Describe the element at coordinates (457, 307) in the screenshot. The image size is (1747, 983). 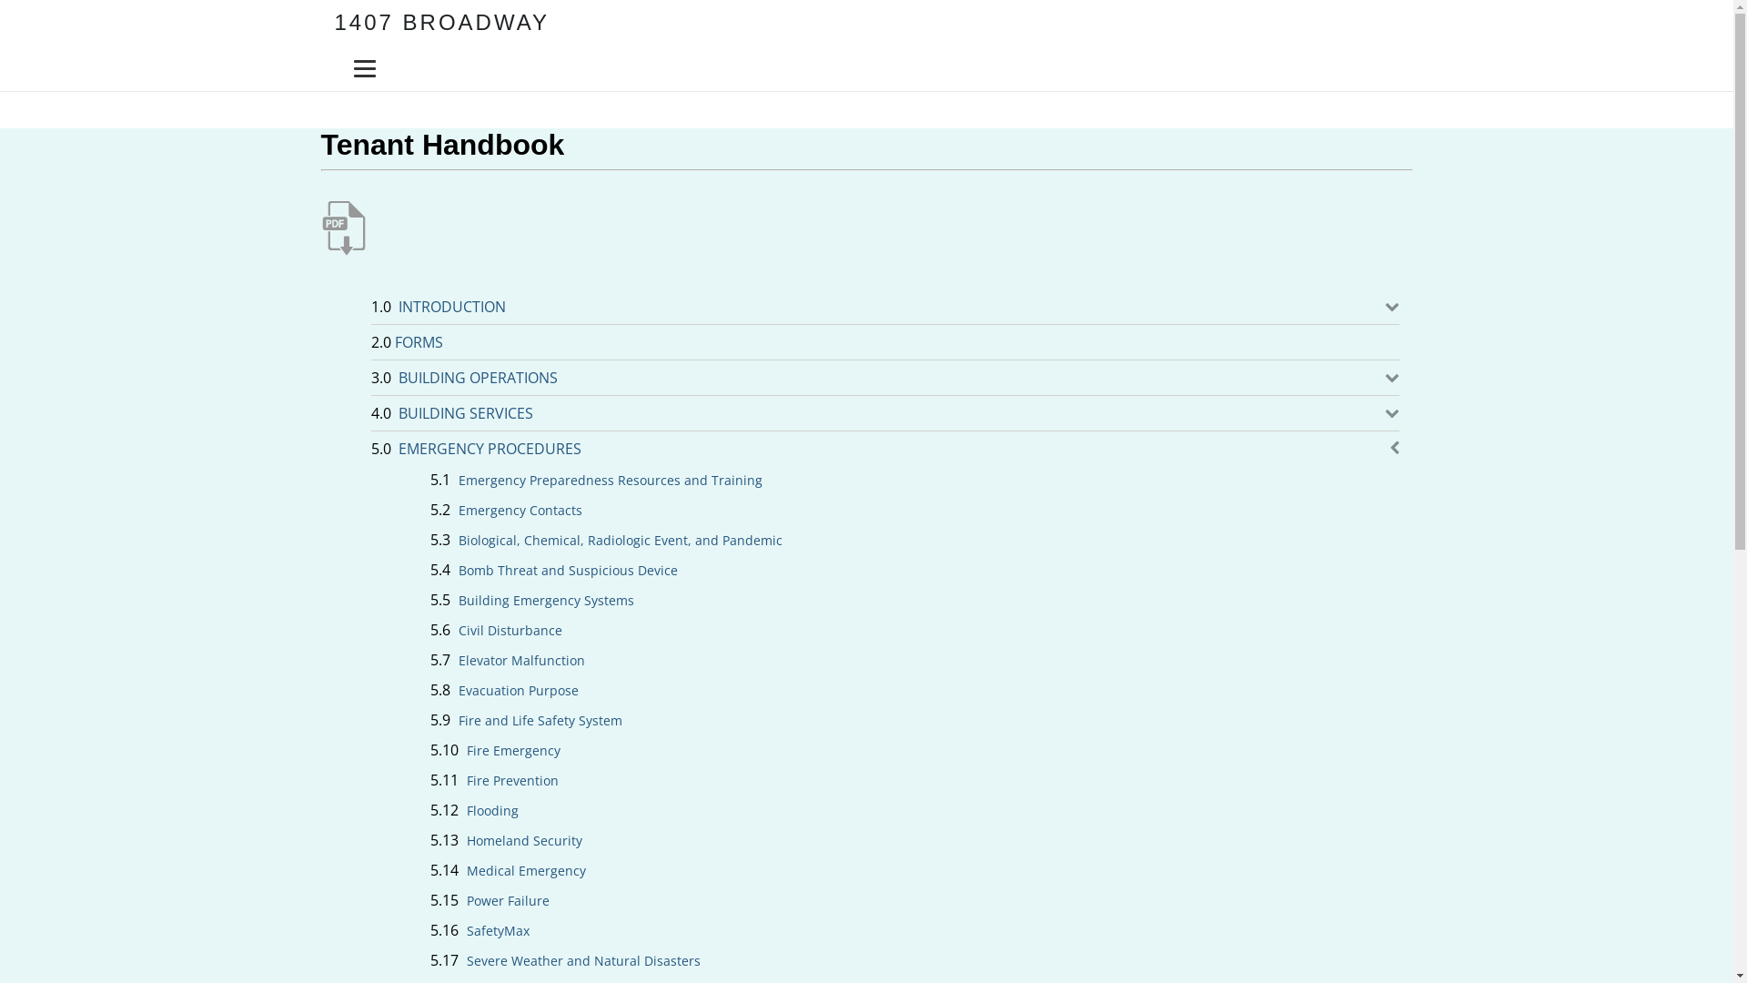
I see `INTRODUCTION` at that location.